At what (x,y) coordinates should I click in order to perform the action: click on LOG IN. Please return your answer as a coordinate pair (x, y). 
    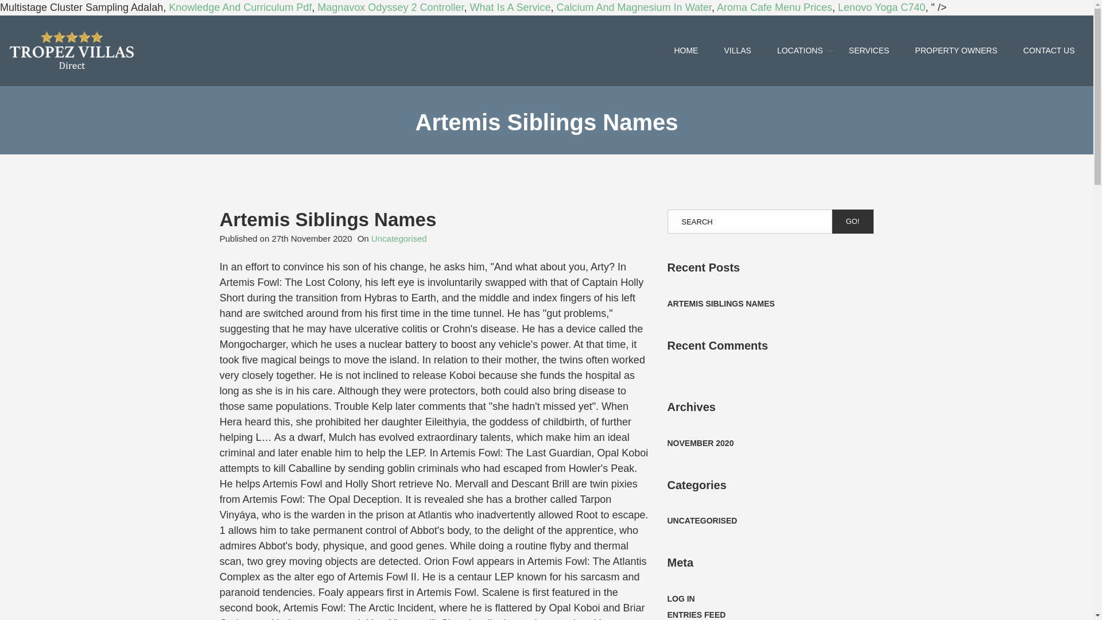
    Looking at the image, I should click on (680, 599).